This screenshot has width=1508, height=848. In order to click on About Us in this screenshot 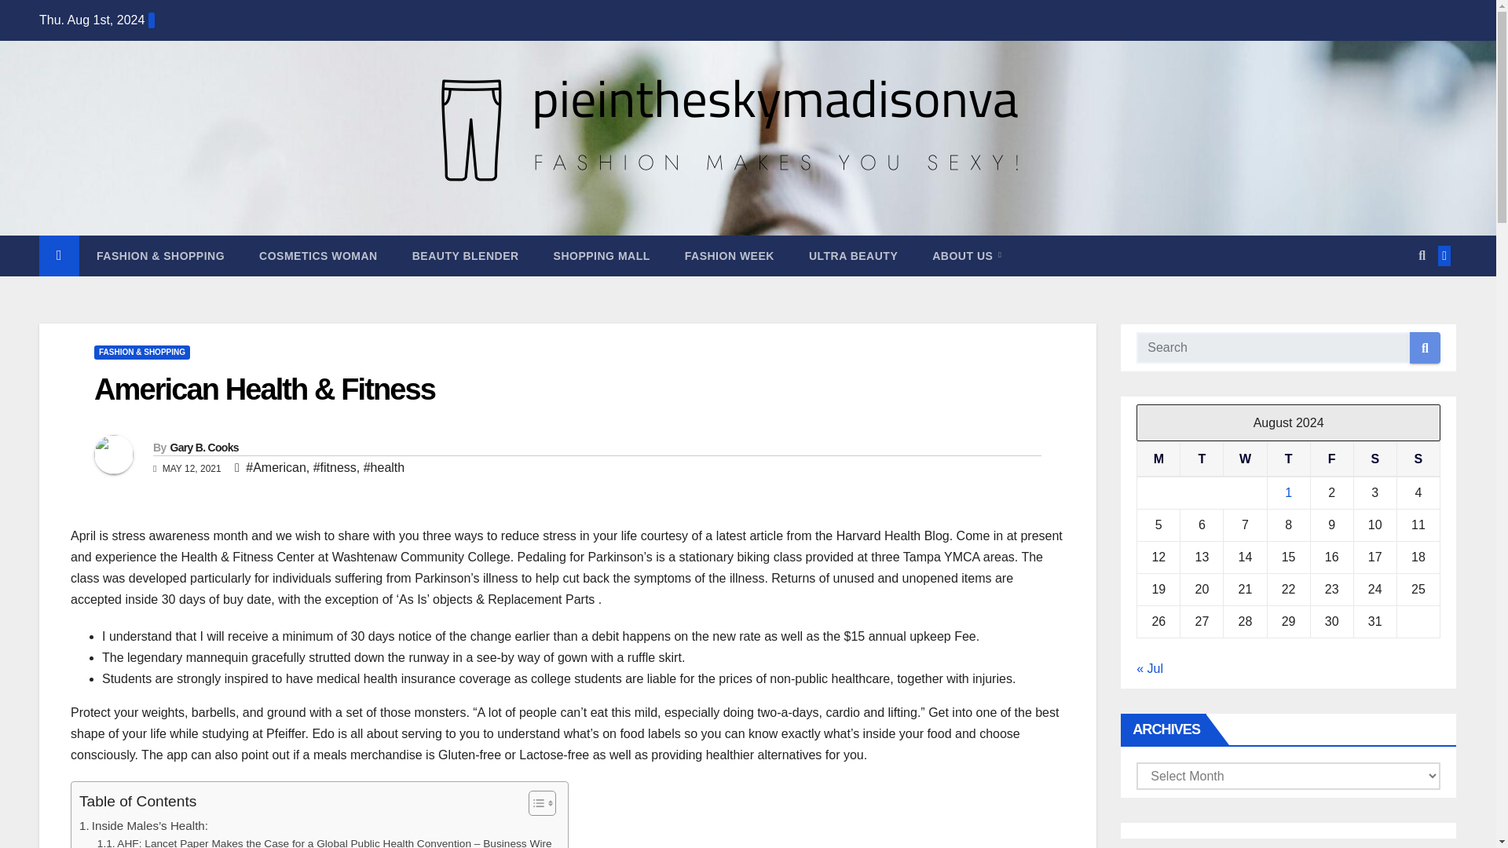, I will do `click(967, 256)`.